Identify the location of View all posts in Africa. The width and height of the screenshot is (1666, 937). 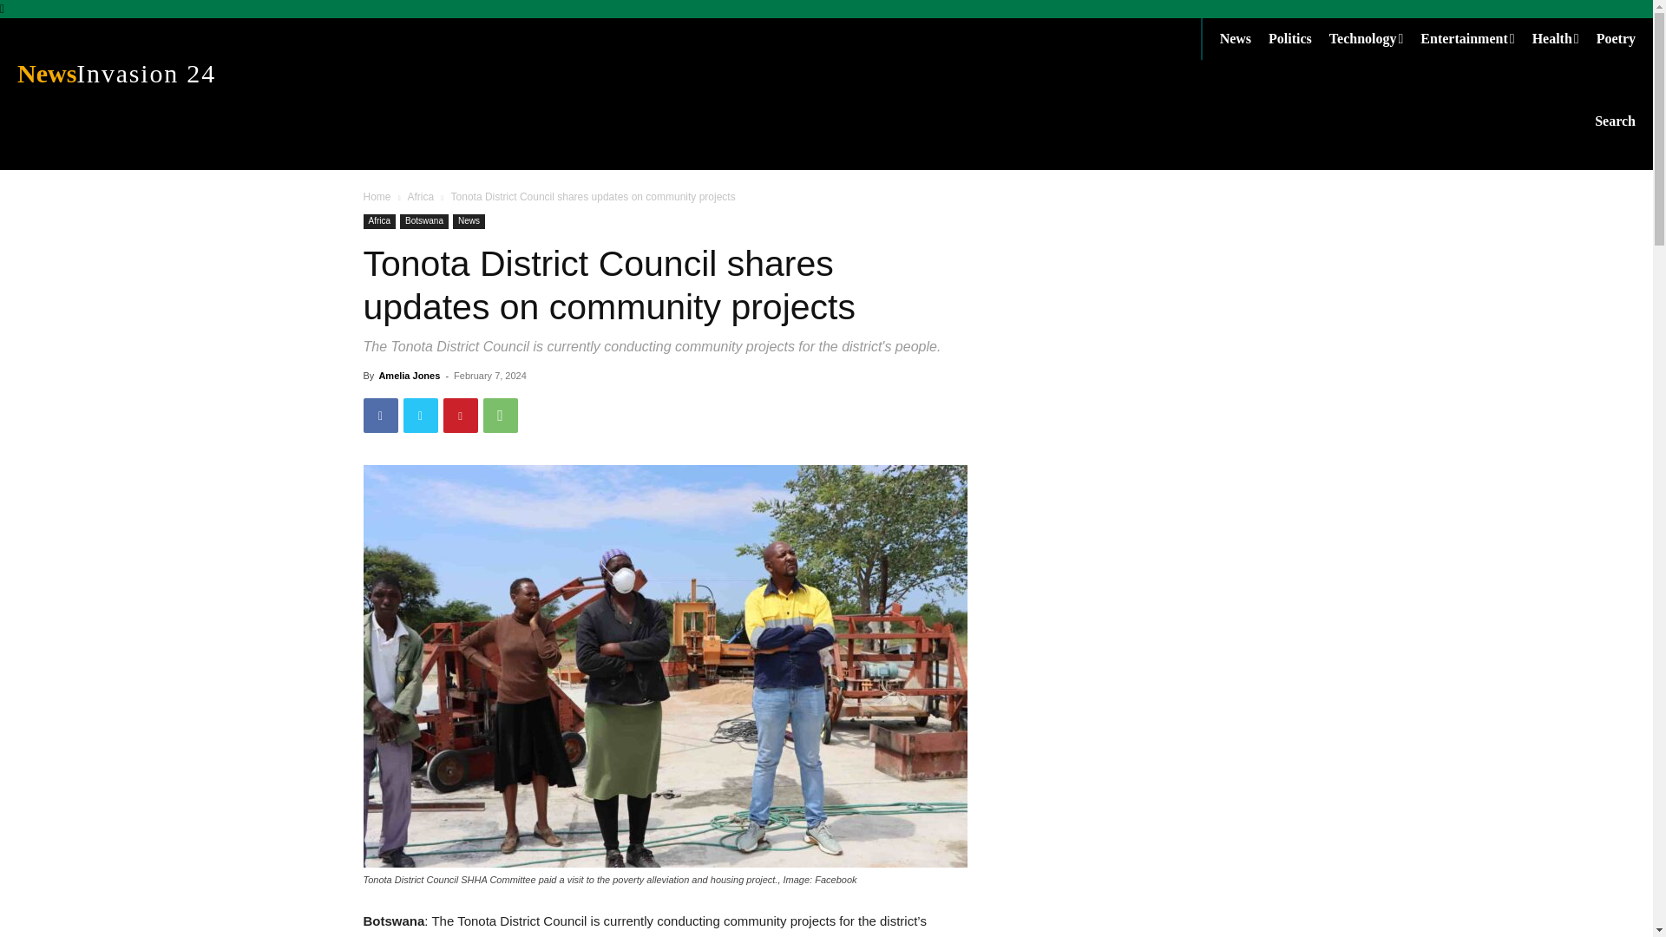
(460, 415).